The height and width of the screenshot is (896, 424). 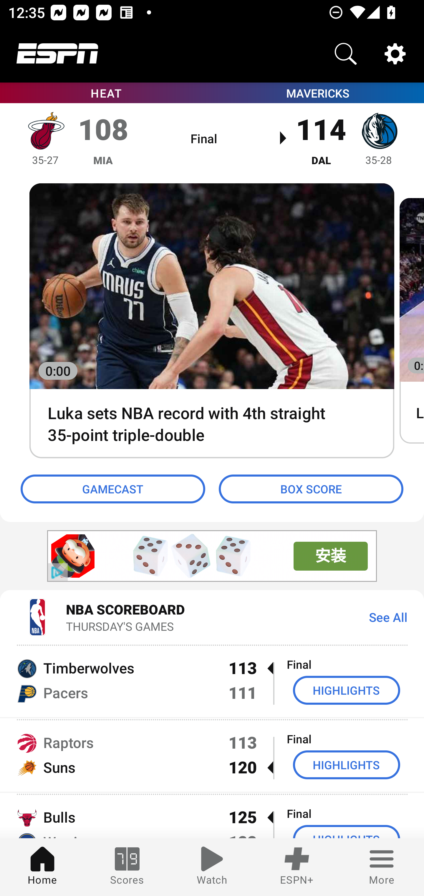 I want to click on HIGHLIGHTS, so click(x=347, y=765).